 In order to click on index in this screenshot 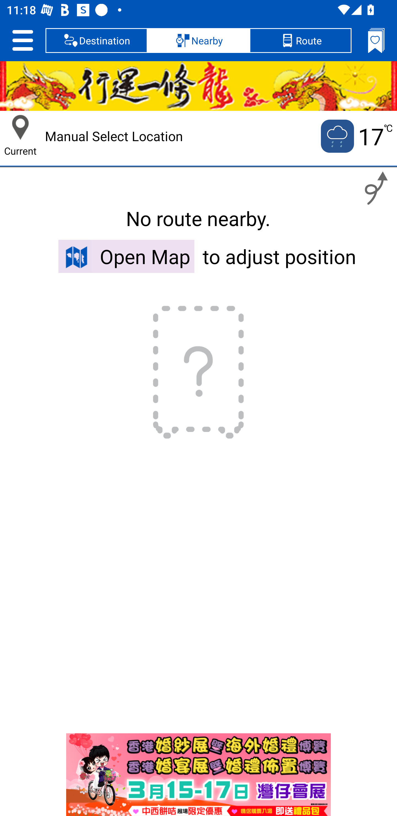, I will do `click(198, 775)`.